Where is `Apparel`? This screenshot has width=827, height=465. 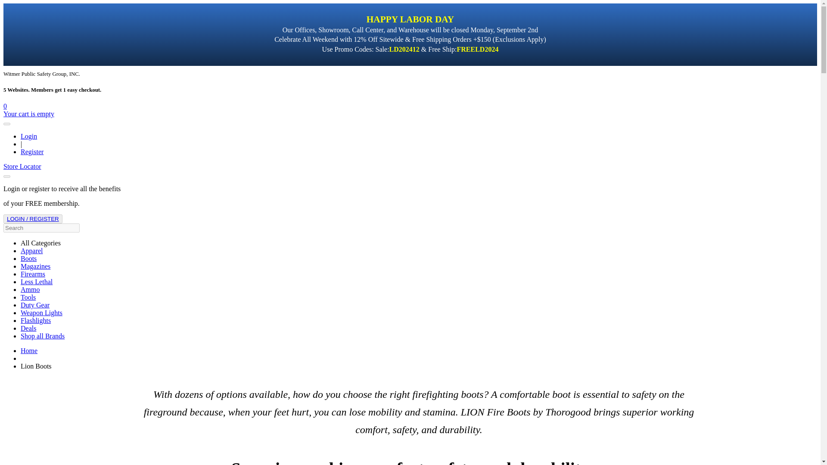
Apparel is located at coordinates (32, 251).